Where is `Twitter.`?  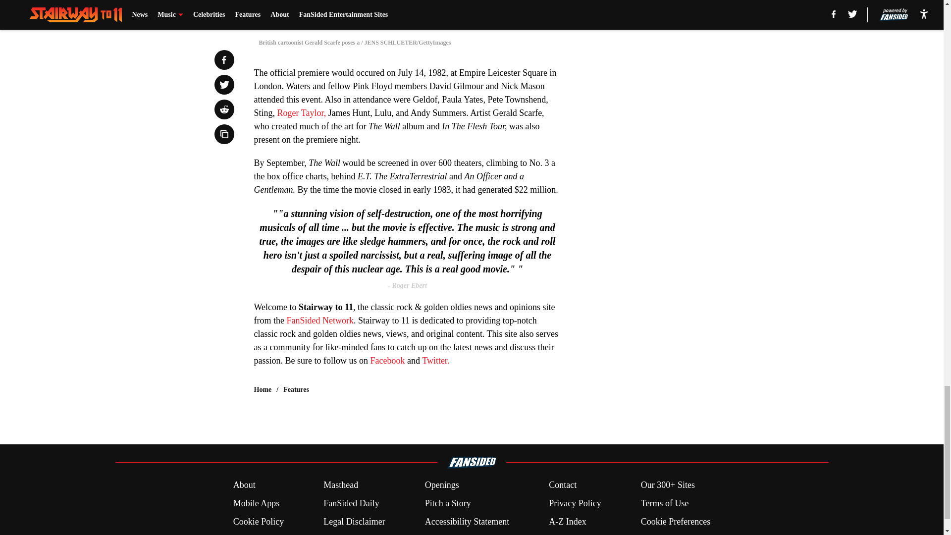 Twitter. is located at coordinates (435, 361).